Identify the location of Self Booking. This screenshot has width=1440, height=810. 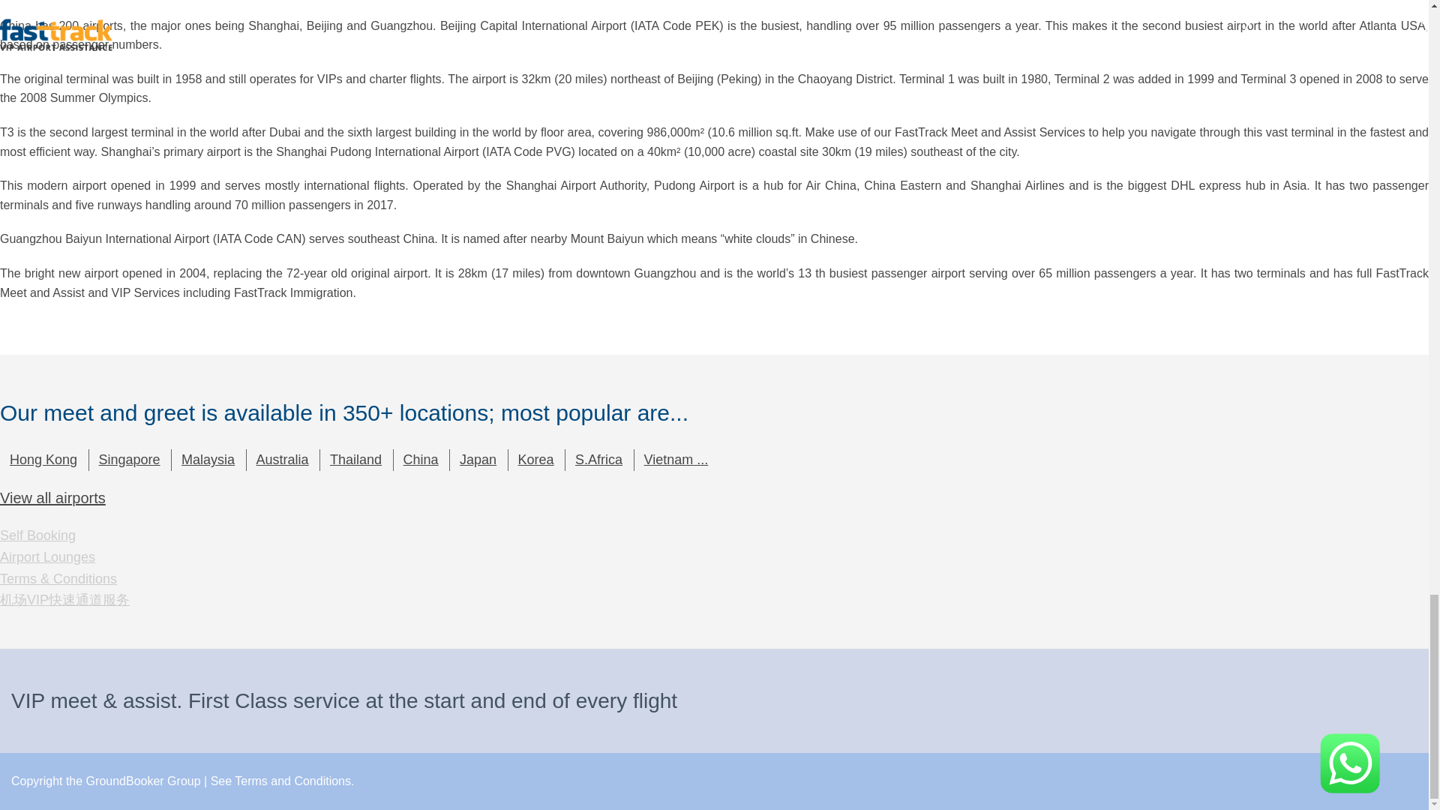
(37, 535).